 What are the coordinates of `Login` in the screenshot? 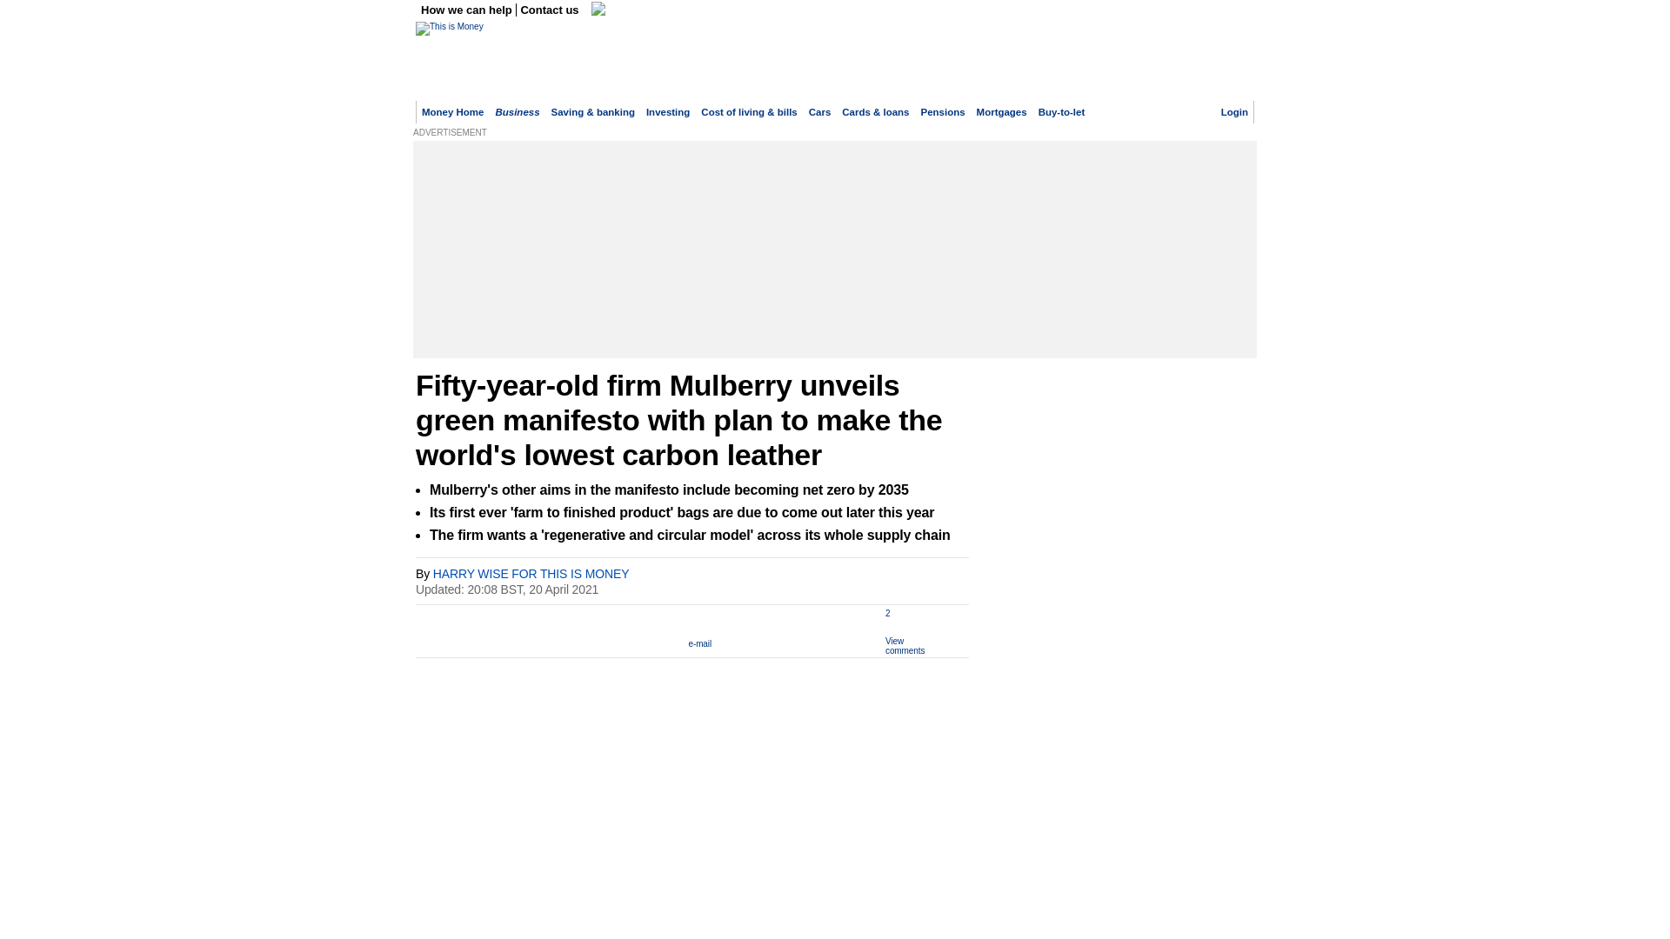 It's located at (1233, 112).